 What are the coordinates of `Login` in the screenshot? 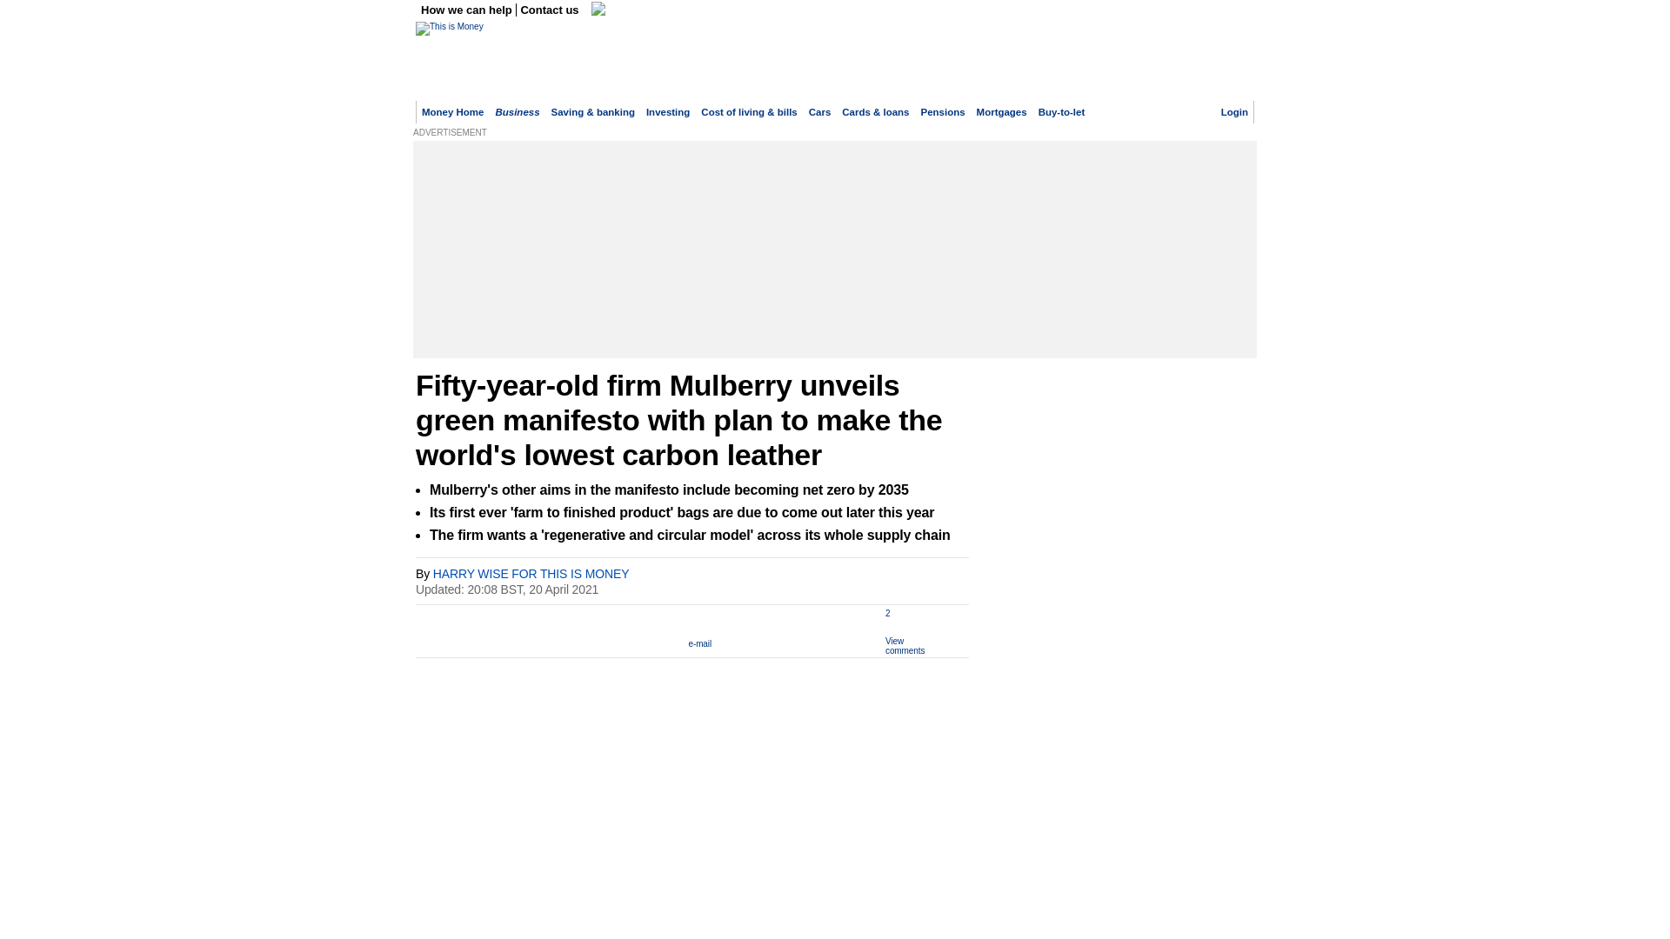 It's located at (1233, 112).